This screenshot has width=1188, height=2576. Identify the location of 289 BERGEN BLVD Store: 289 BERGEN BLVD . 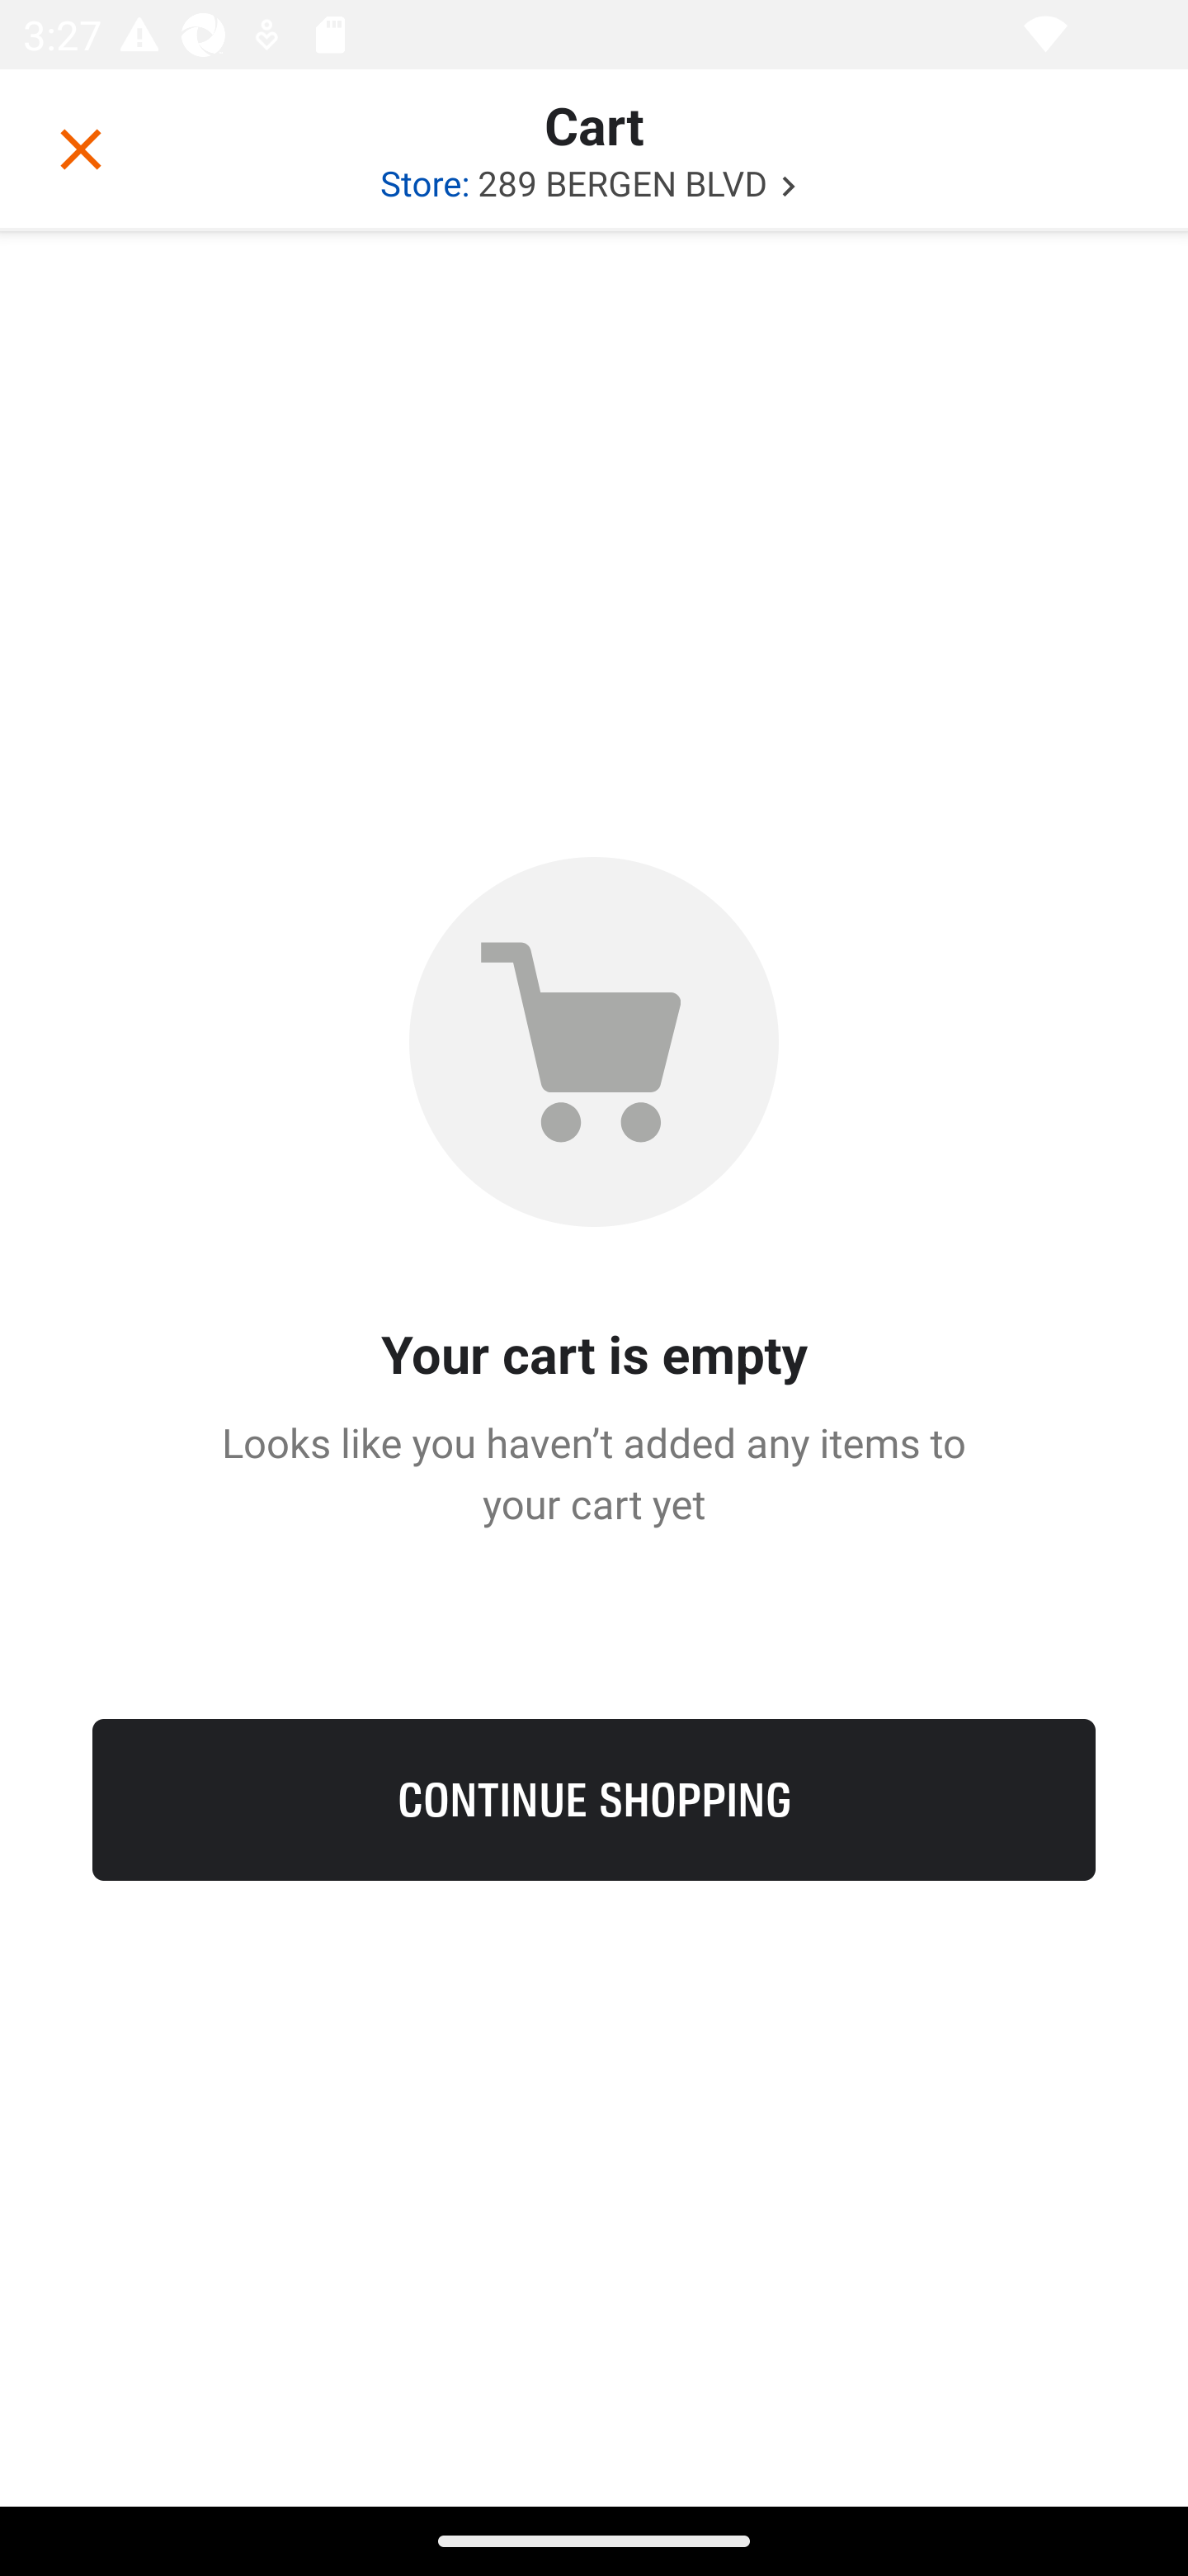
(594, 182).